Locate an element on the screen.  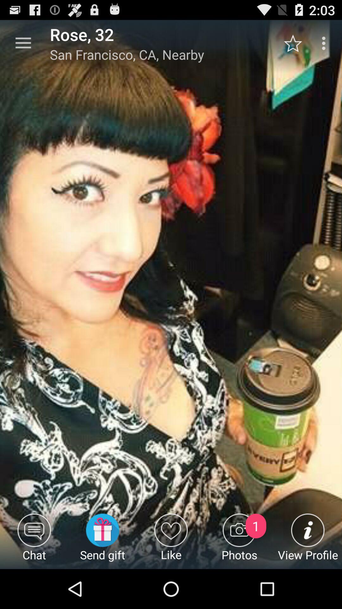
open the item next to send gift icon is located at coordinates (34, 541).